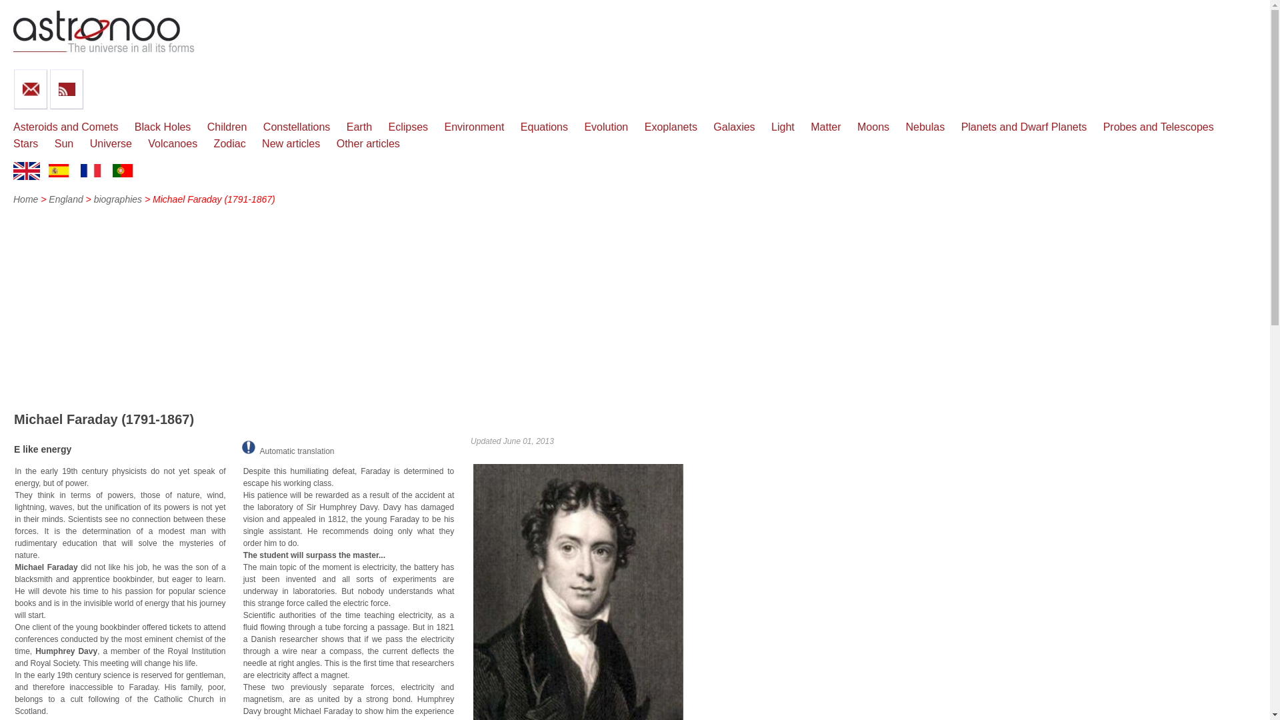 This screenshot has height=720, width=1280. I want to click on England, so click(65, 199).